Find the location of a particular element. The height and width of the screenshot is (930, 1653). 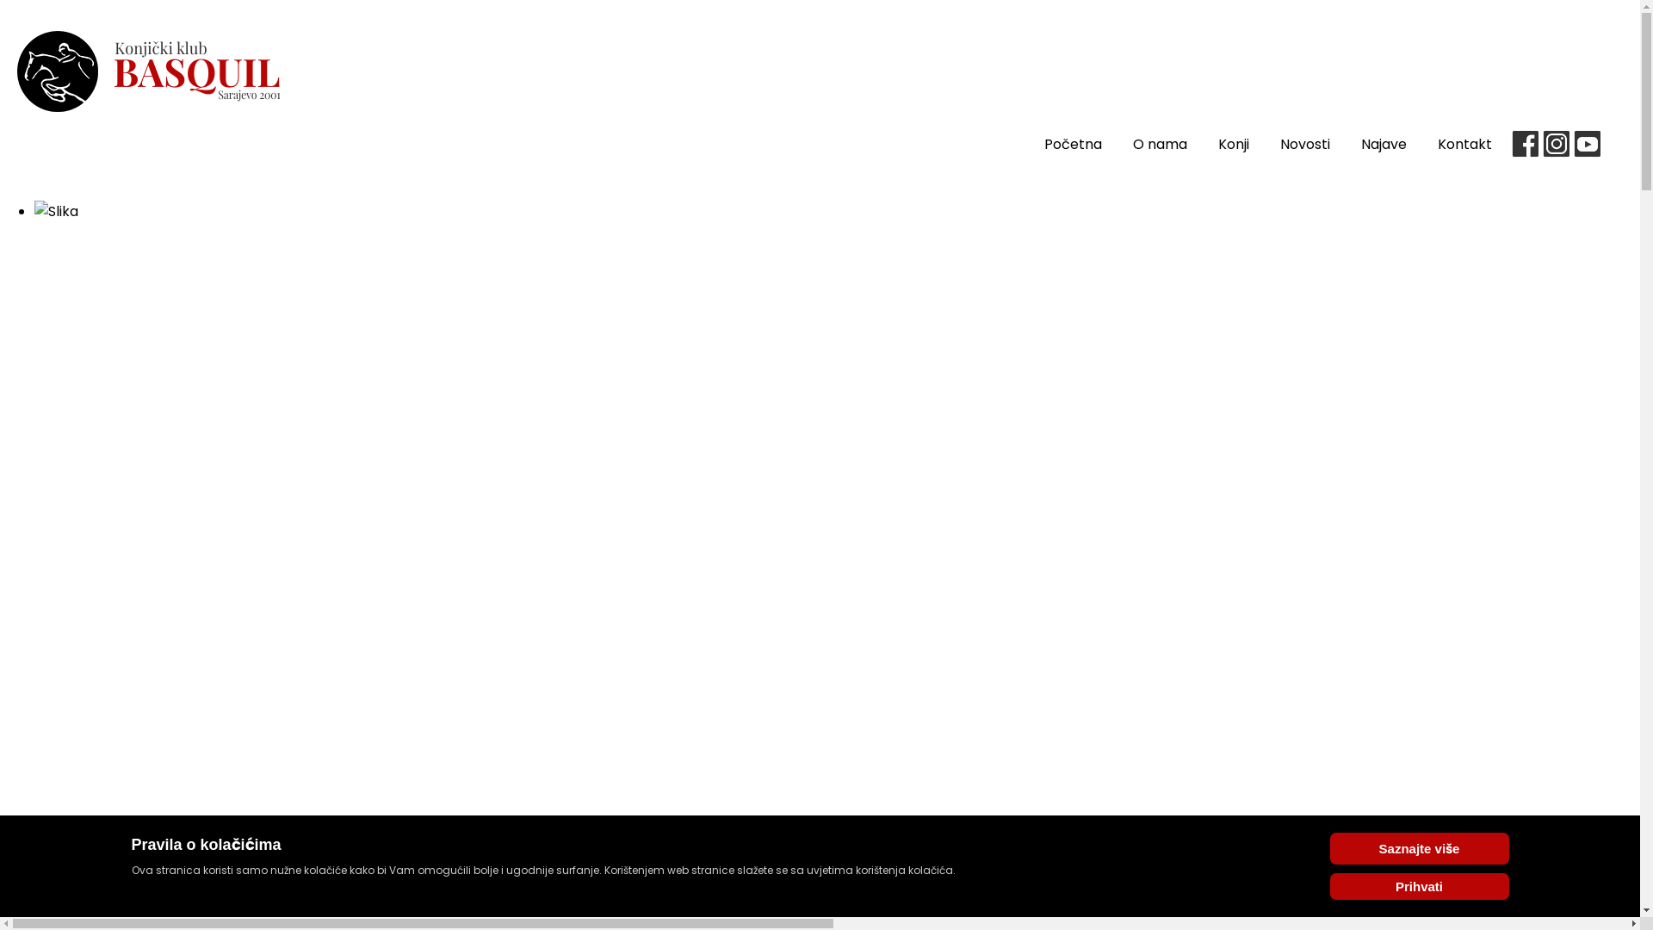

Najave is located at coordinates (1384, 144).